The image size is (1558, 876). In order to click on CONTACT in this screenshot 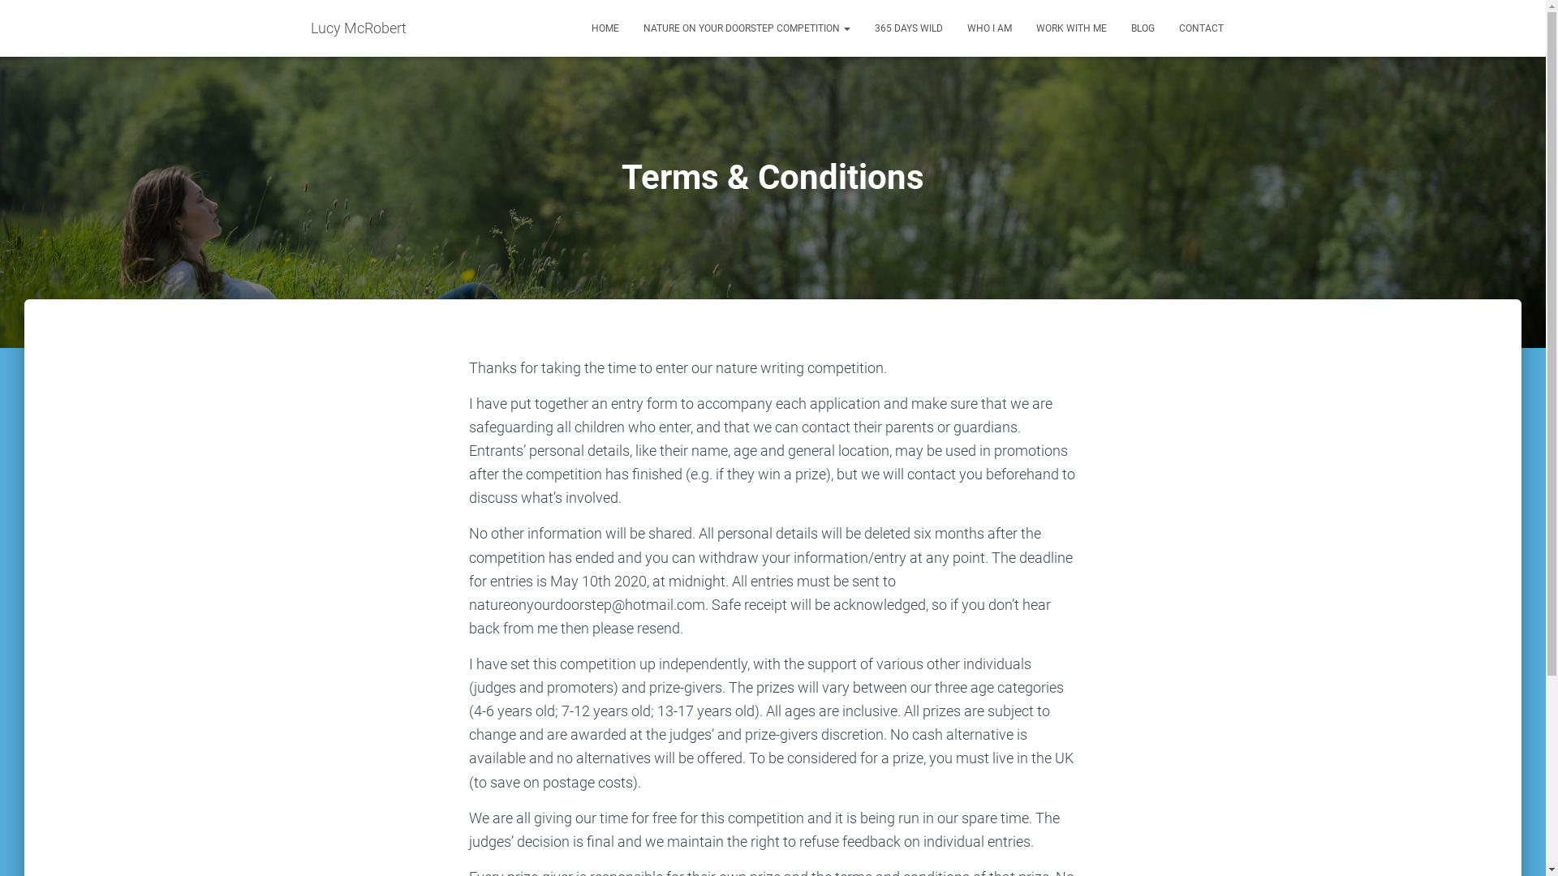, I will do `click(1201, 28)`.